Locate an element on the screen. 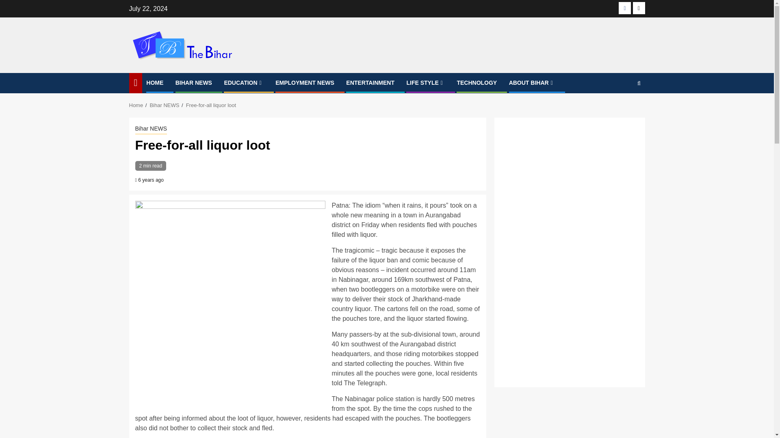  Search is located at coordinates (623, 108).